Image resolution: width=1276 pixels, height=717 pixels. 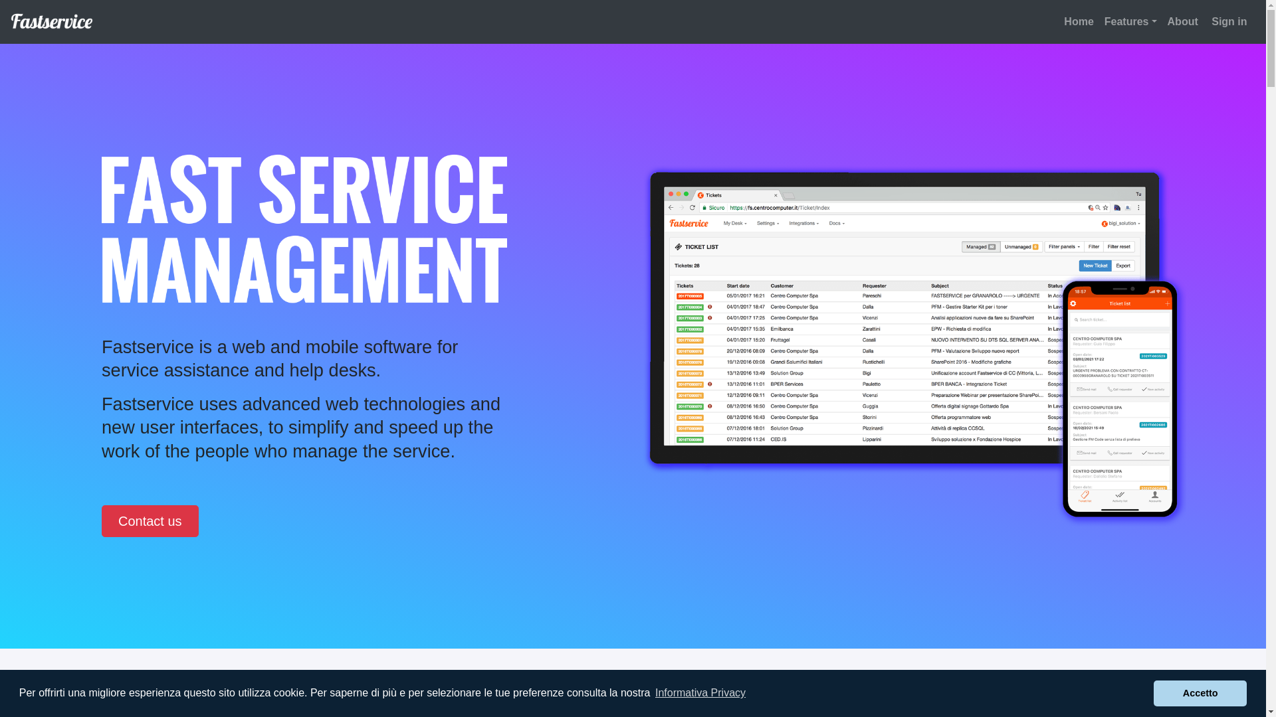 What do you see at coordinates (150, 521) in the screenshot?
I see `Contact us` at bounding box center [150, 521].